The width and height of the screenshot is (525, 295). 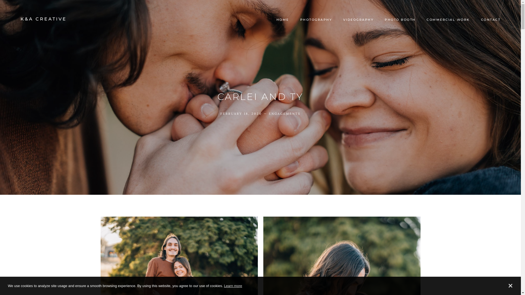 I want to click on PHOTOGRAPHY, so click(x=316, y=20).